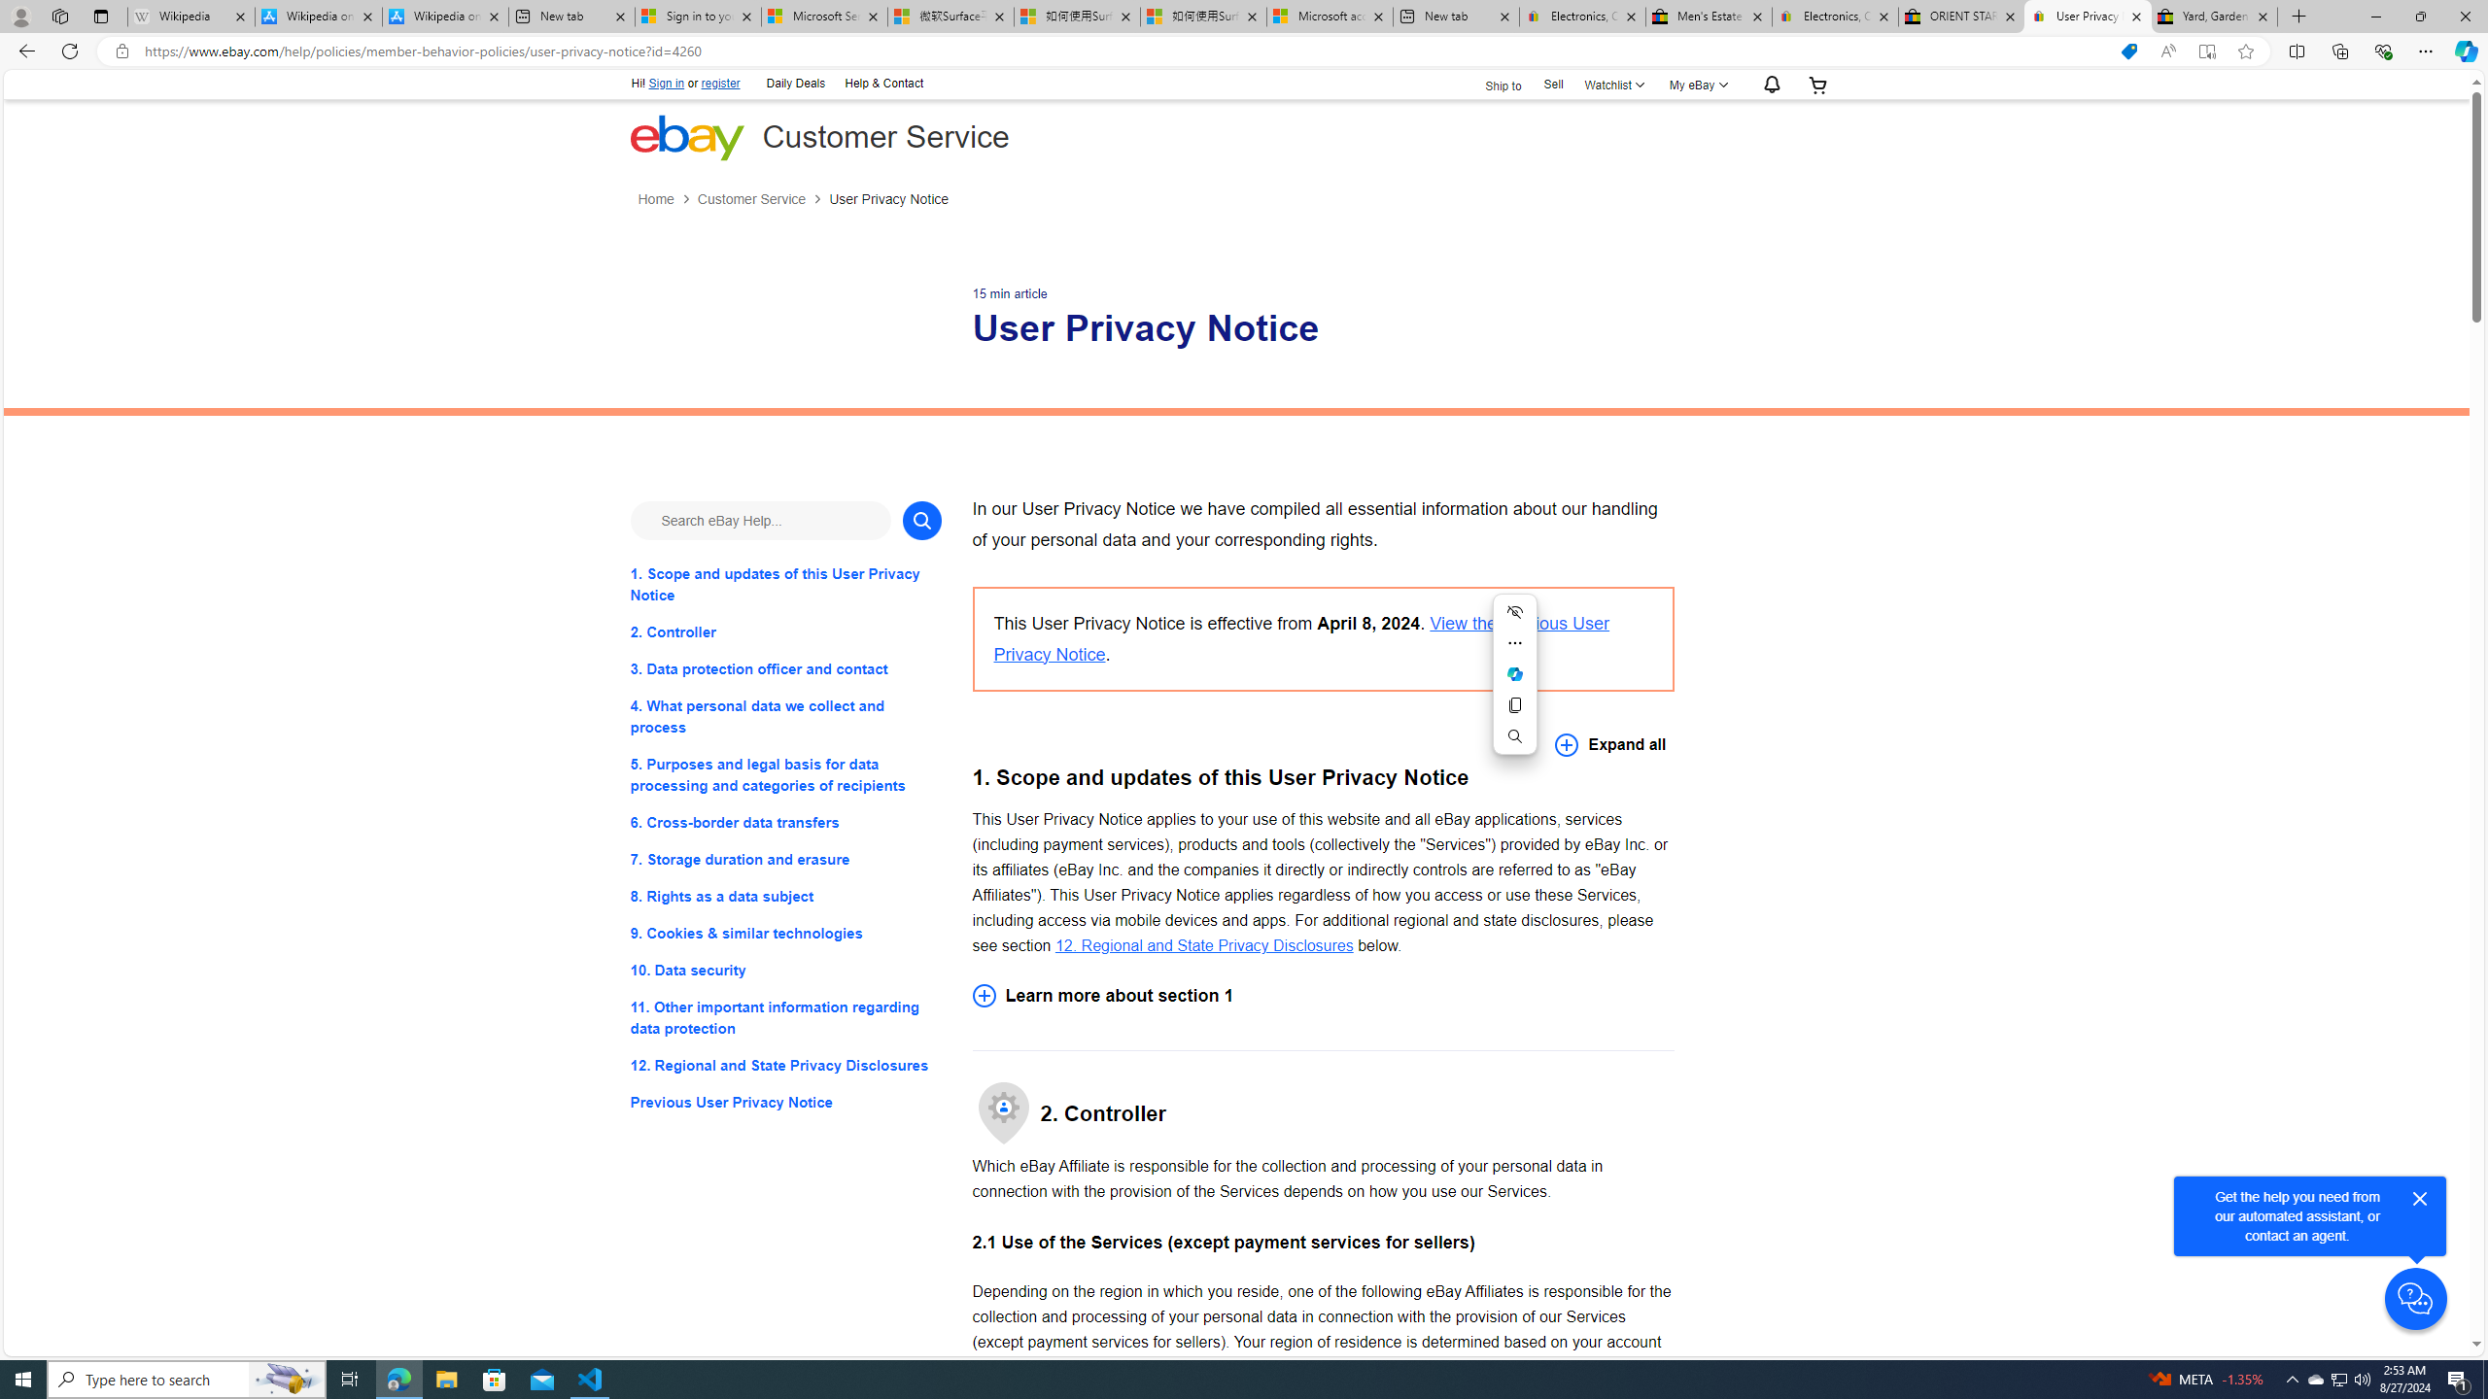 Image resolution: width=2488 pixels, height=1399 pixels. I want to click on My eBayExpand My eBay, so click(1696, 84).